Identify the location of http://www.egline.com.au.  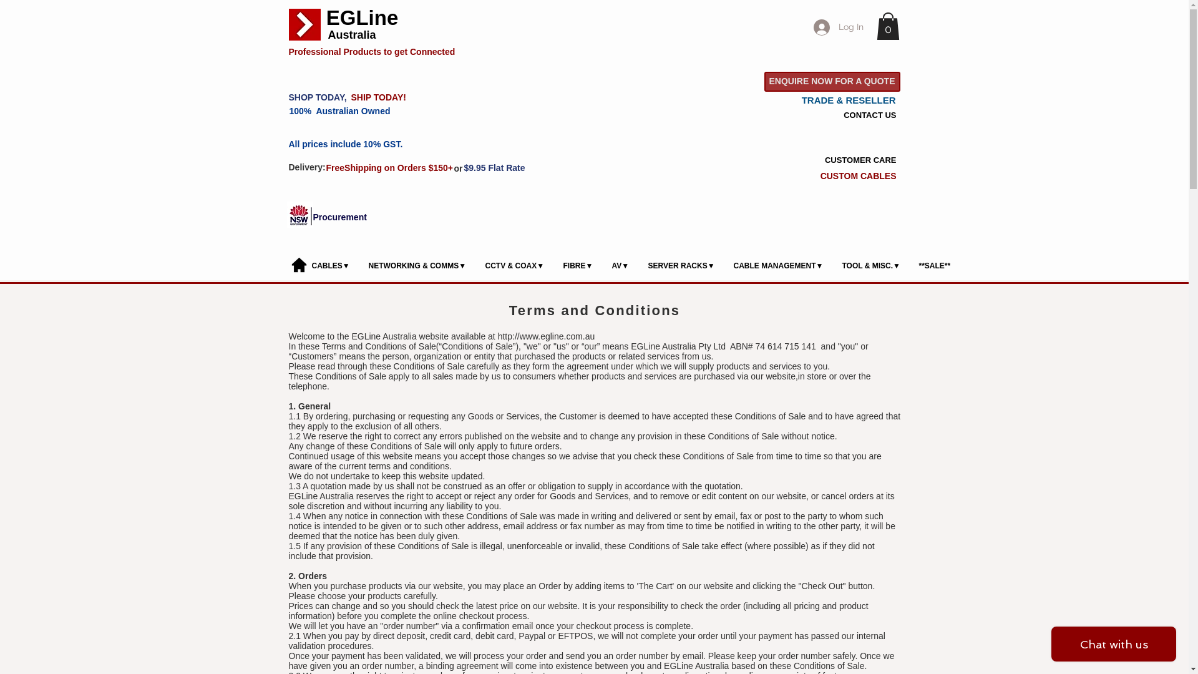
(547, 336).